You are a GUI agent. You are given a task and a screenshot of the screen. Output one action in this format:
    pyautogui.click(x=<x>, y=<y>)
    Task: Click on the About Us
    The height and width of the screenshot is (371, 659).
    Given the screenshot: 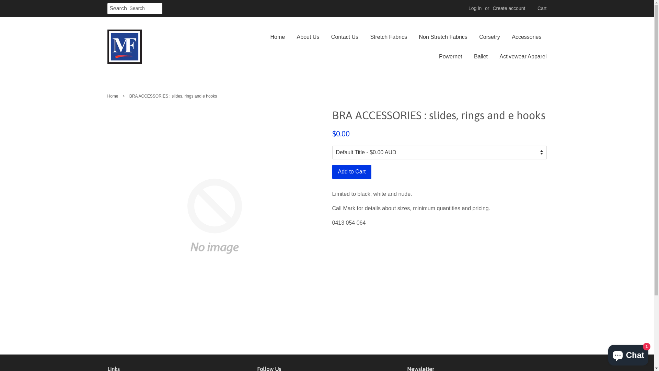 What is the action you would take?
    pyautogui.click(x=308, y=37)
    